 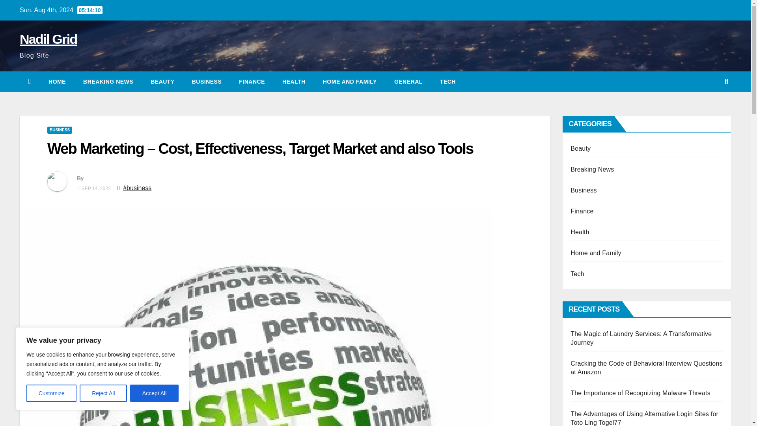 What do you see at coordinates (103, 393) in the screenshot?
I see `Reject All` at bounding box center [103, 393].